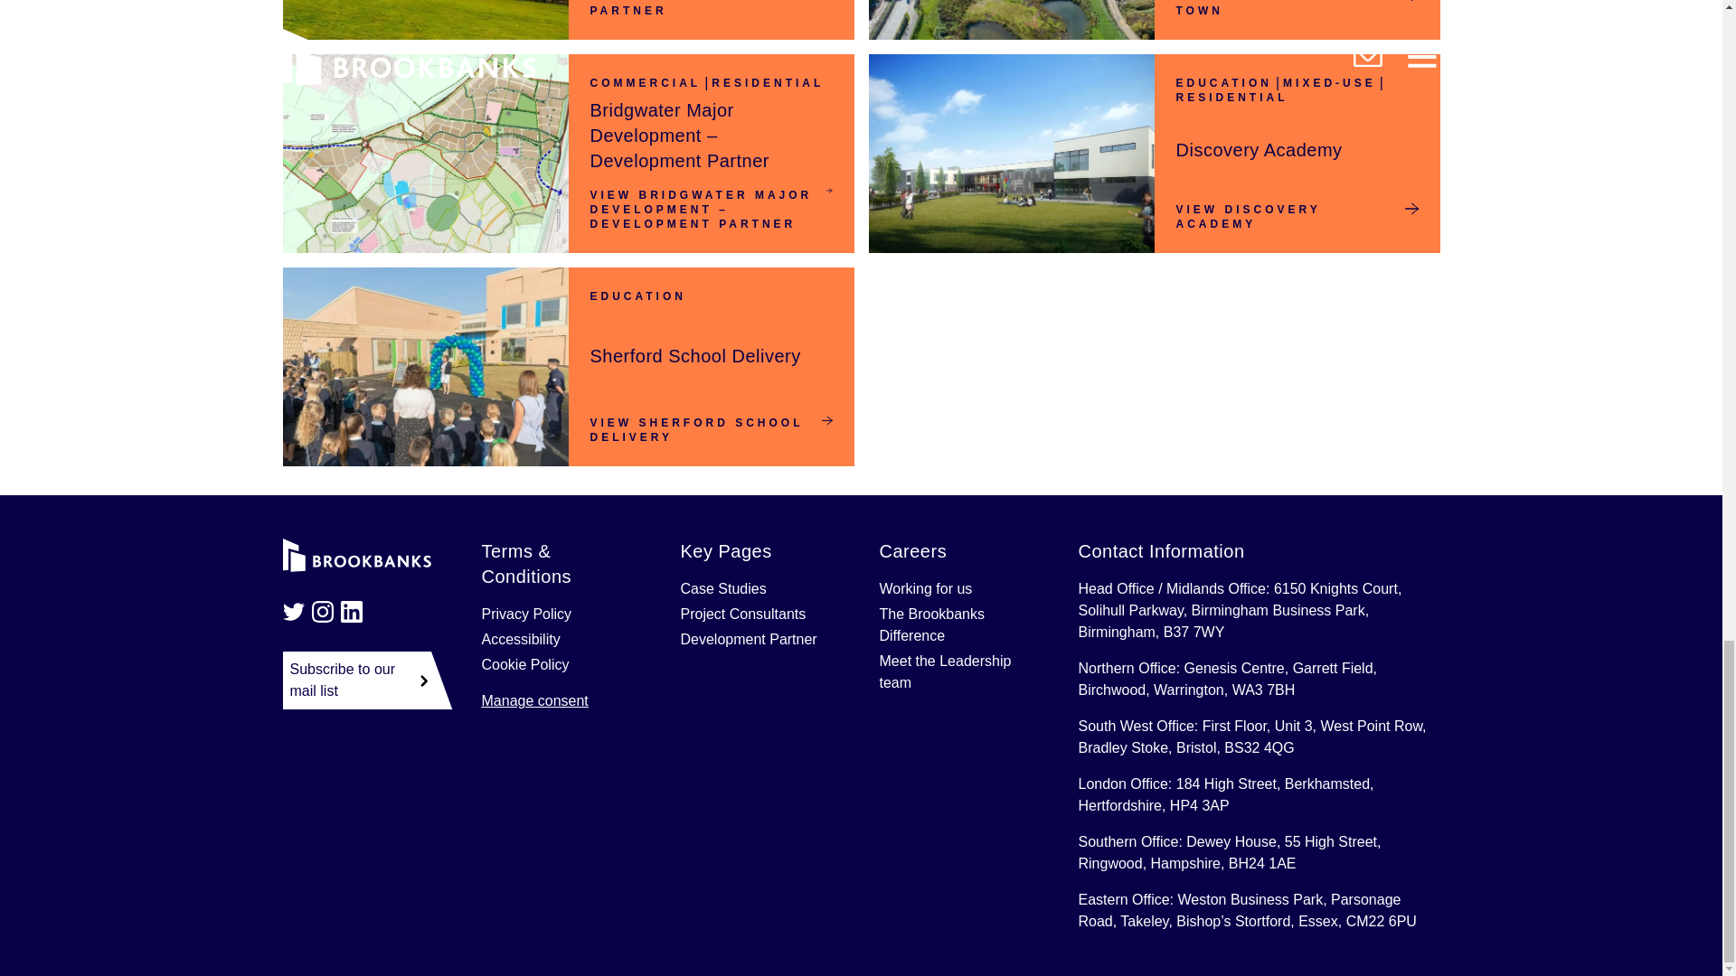 The height and width of the screenshot is (976, 1736). What do you see at coordinates (711, 430) in the screenshot?
I see `view Sherford School Delivery` at bounding box center [711, 430].